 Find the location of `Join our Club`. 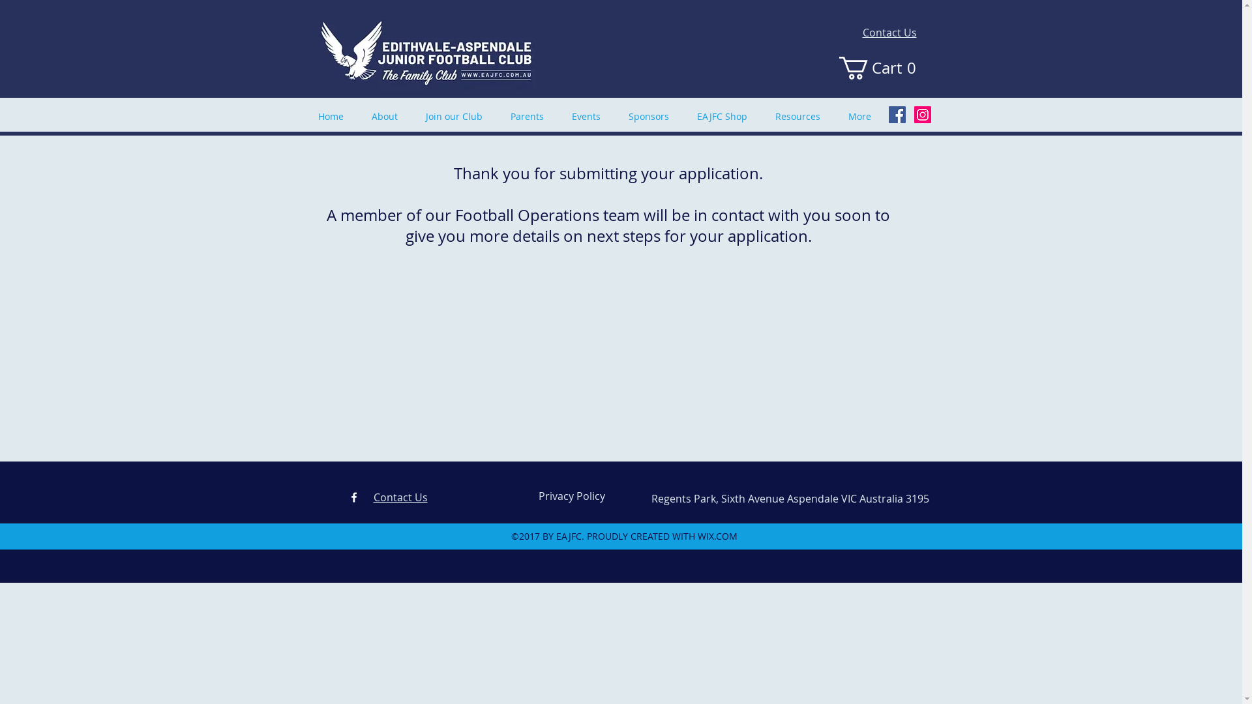

Join our Club is located at coordinates (458, 116).